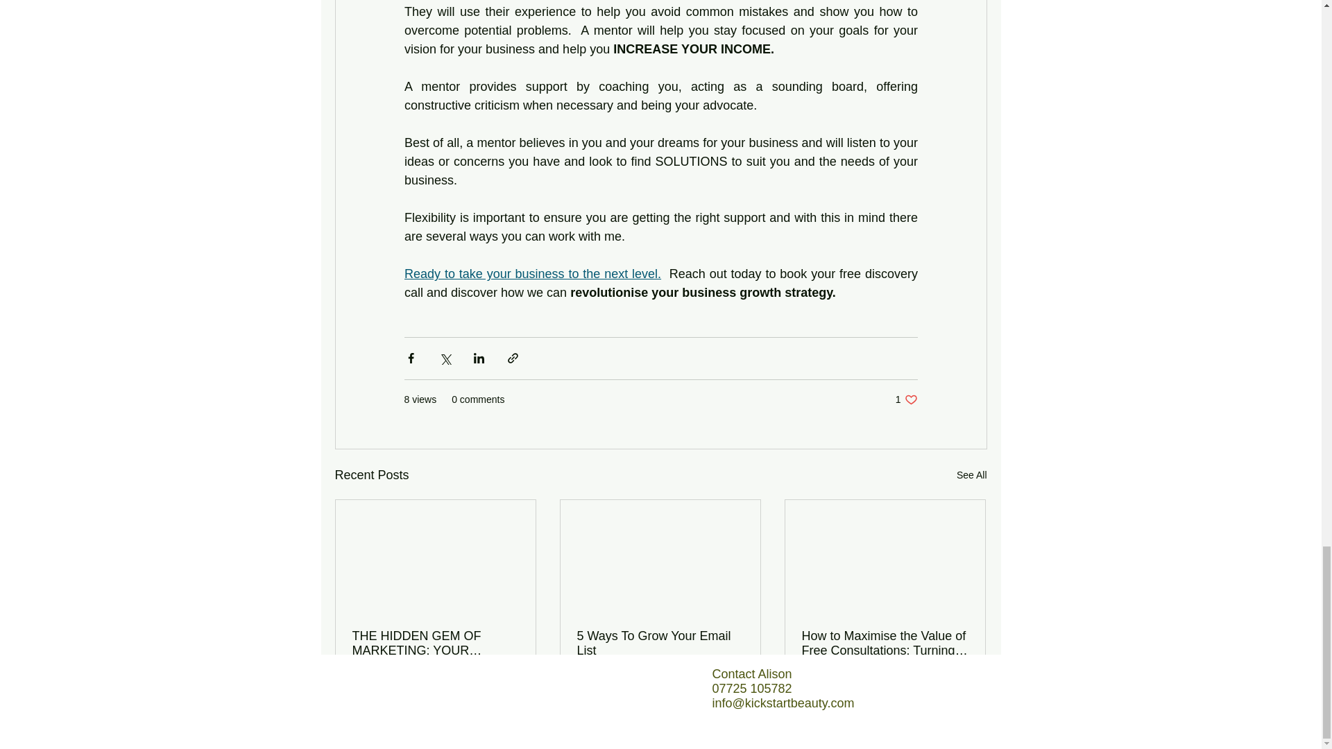  Describe the element at coordinates (398, 691) in the screenshot. I see `Ready to take your business to the next level.` at that location.